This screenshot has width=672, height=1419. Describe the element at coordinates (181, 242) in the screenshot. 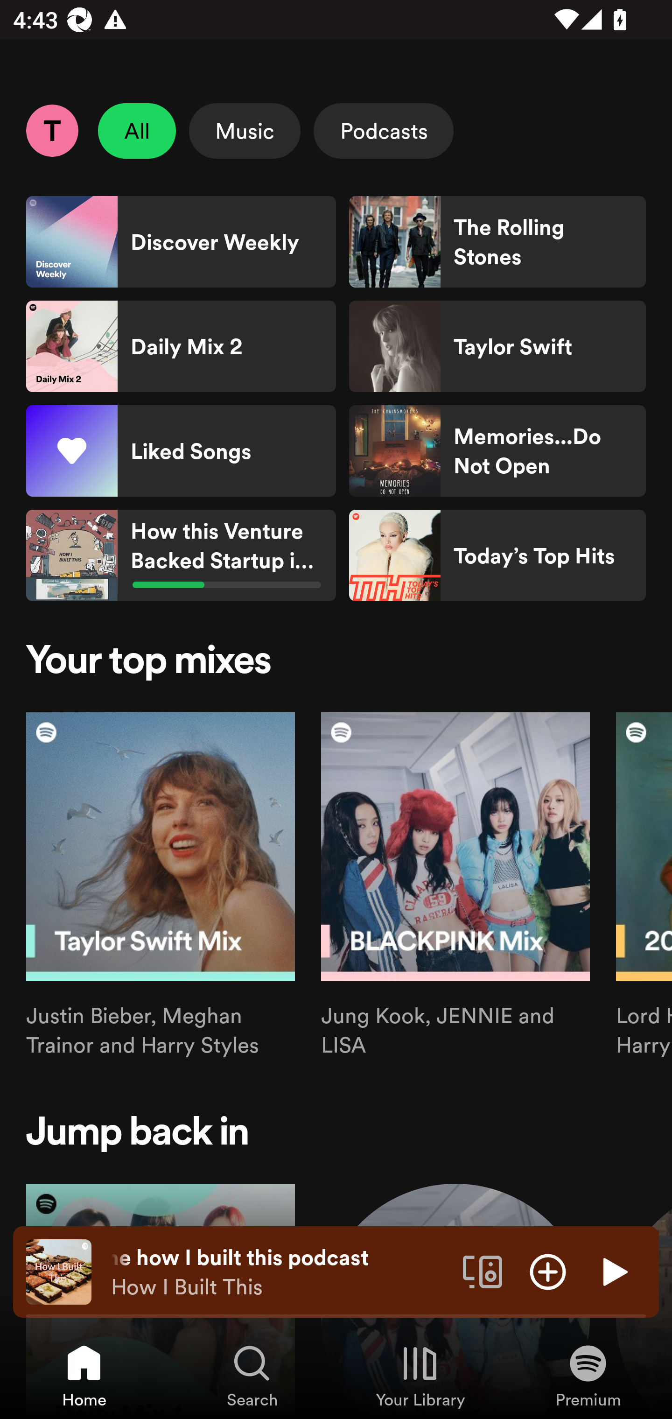

I see `Discover Weekly Shortcut Discover Weekly` at that location.